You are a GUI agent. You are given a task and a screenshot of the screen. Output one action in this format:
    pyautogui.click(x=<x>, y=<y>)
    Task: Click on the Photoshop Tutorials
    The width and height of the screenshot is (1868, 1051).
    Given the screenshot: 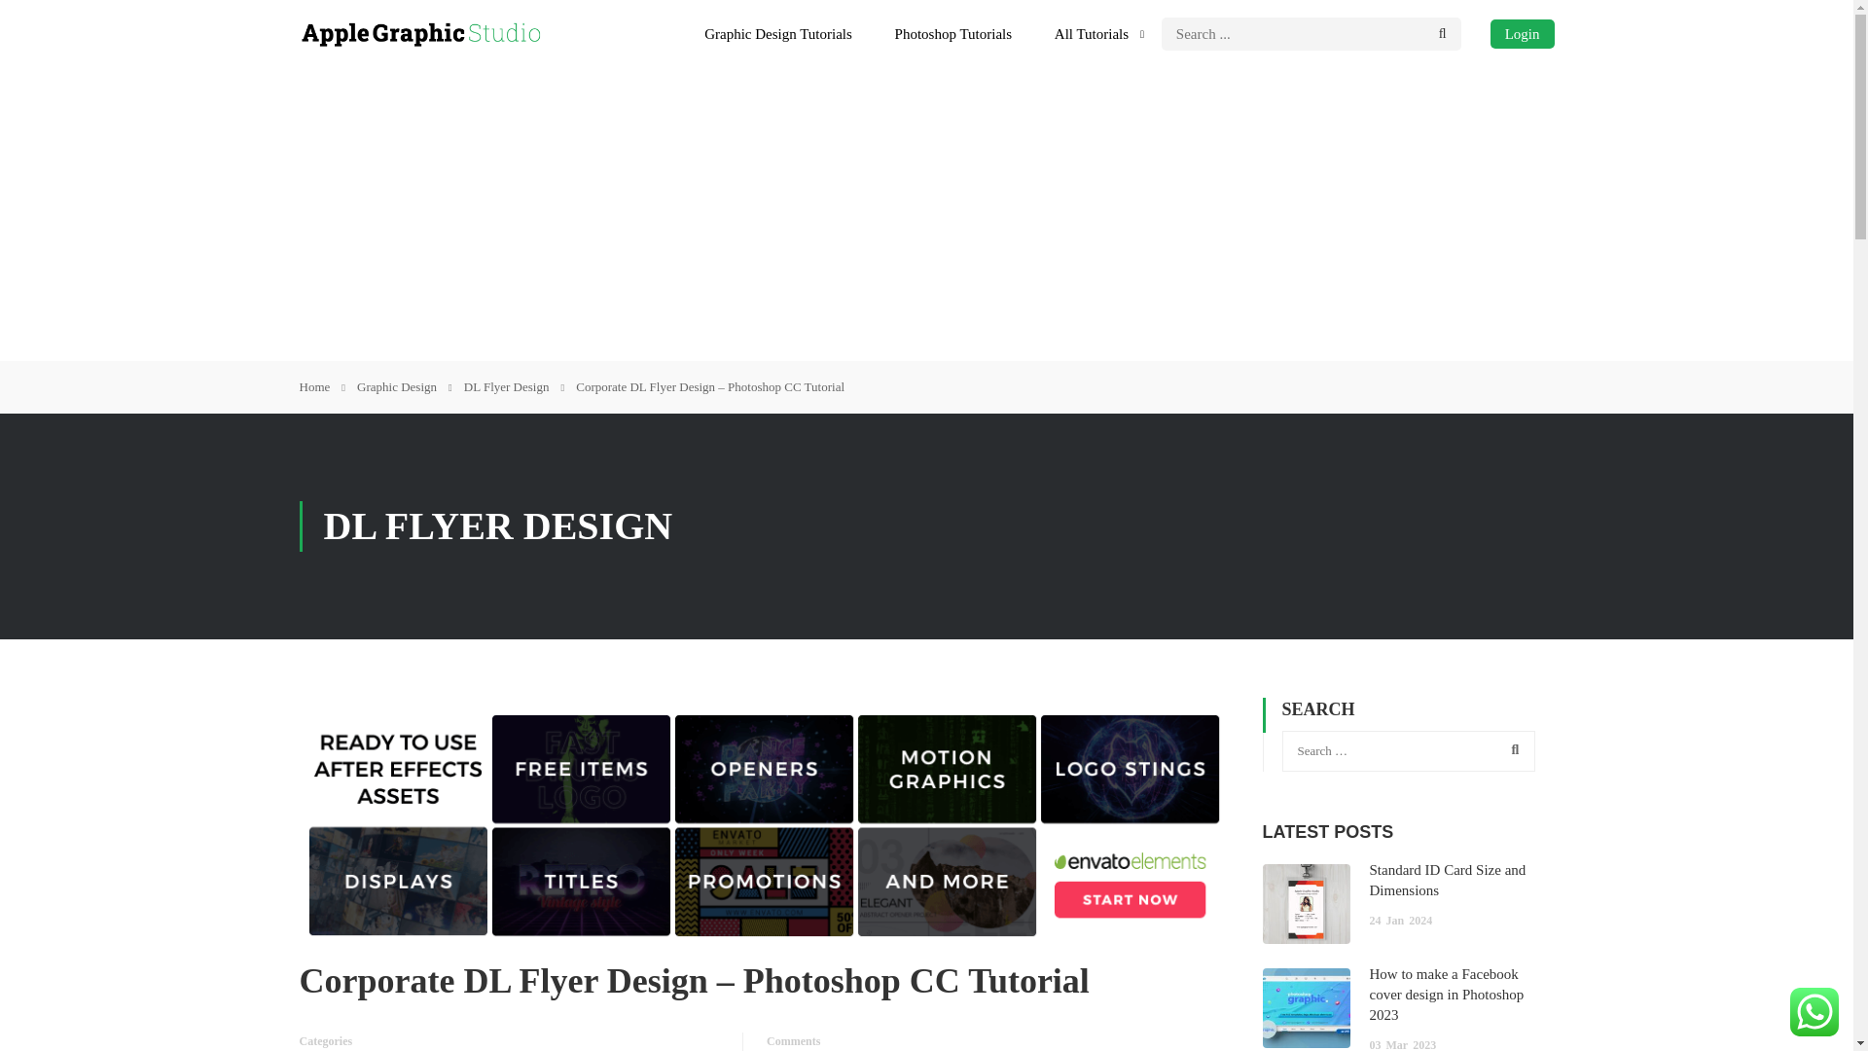 What is the action you would take?
    pyautogui.click(x=953, y=33)
    